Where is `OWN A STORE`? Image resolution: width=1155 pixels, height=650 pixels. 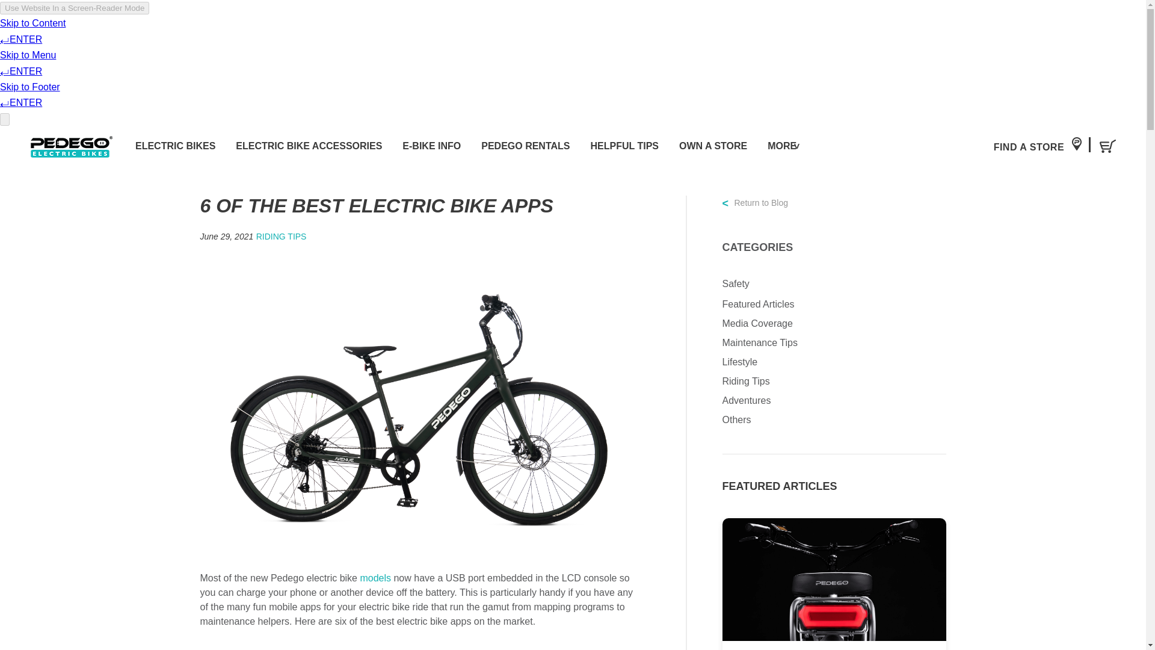 OWN A STORE is located at coordinates (713, 146).